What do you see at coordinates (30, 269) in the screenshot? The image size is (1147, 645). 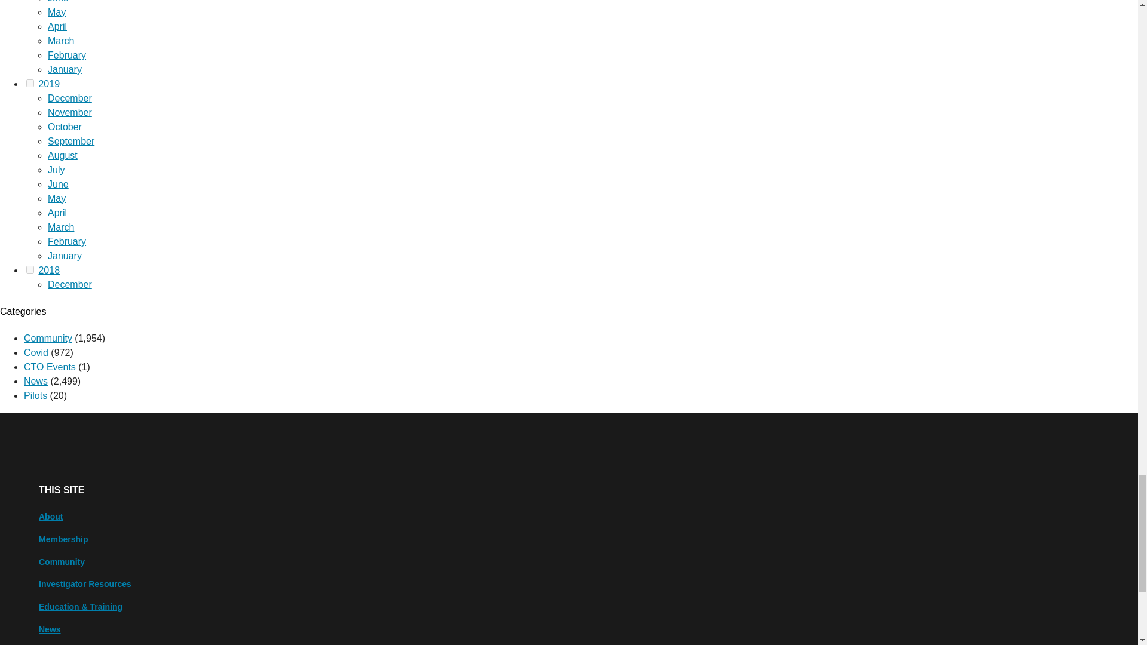 I see `on` at bounding box center [30, 269].